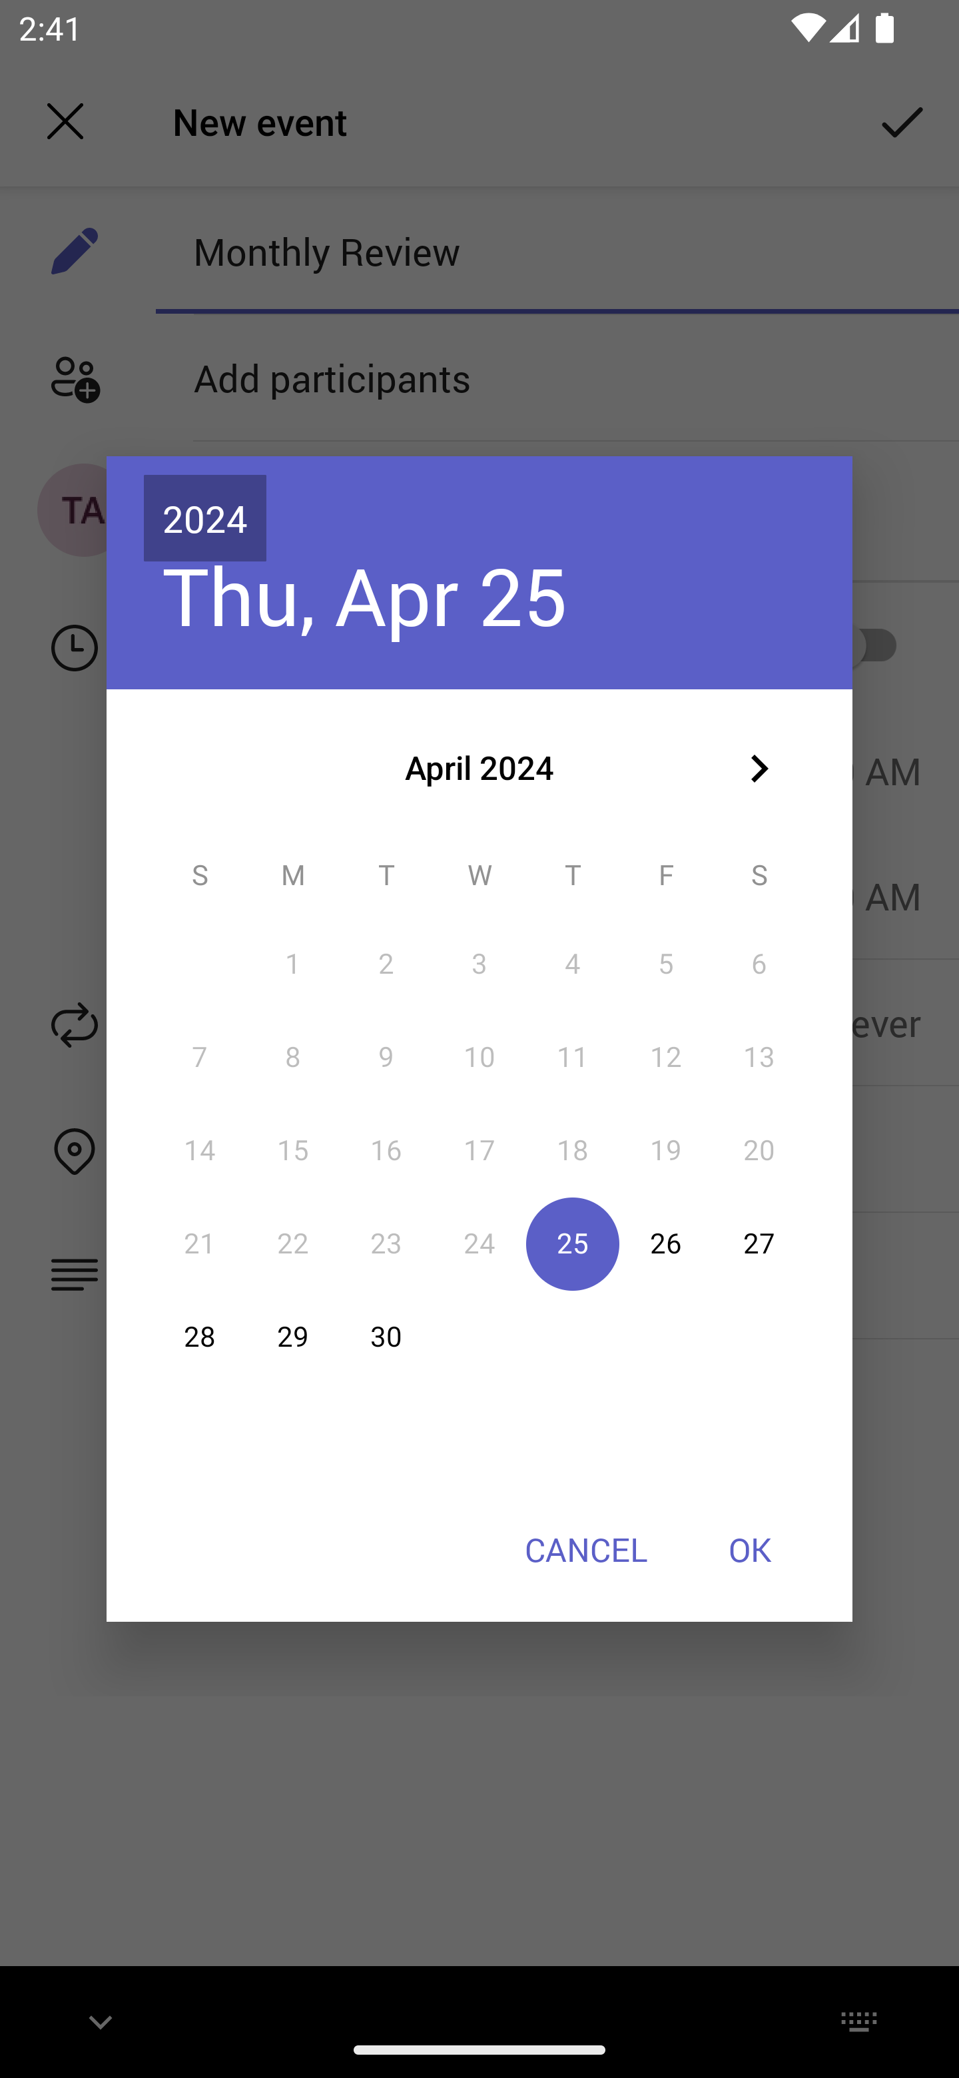 The image size is (959, 2078). What do you see at coordinates (573, 1150) in the screenshot?
I see `18 18 April 2024` at bounding box center [573, 1150].